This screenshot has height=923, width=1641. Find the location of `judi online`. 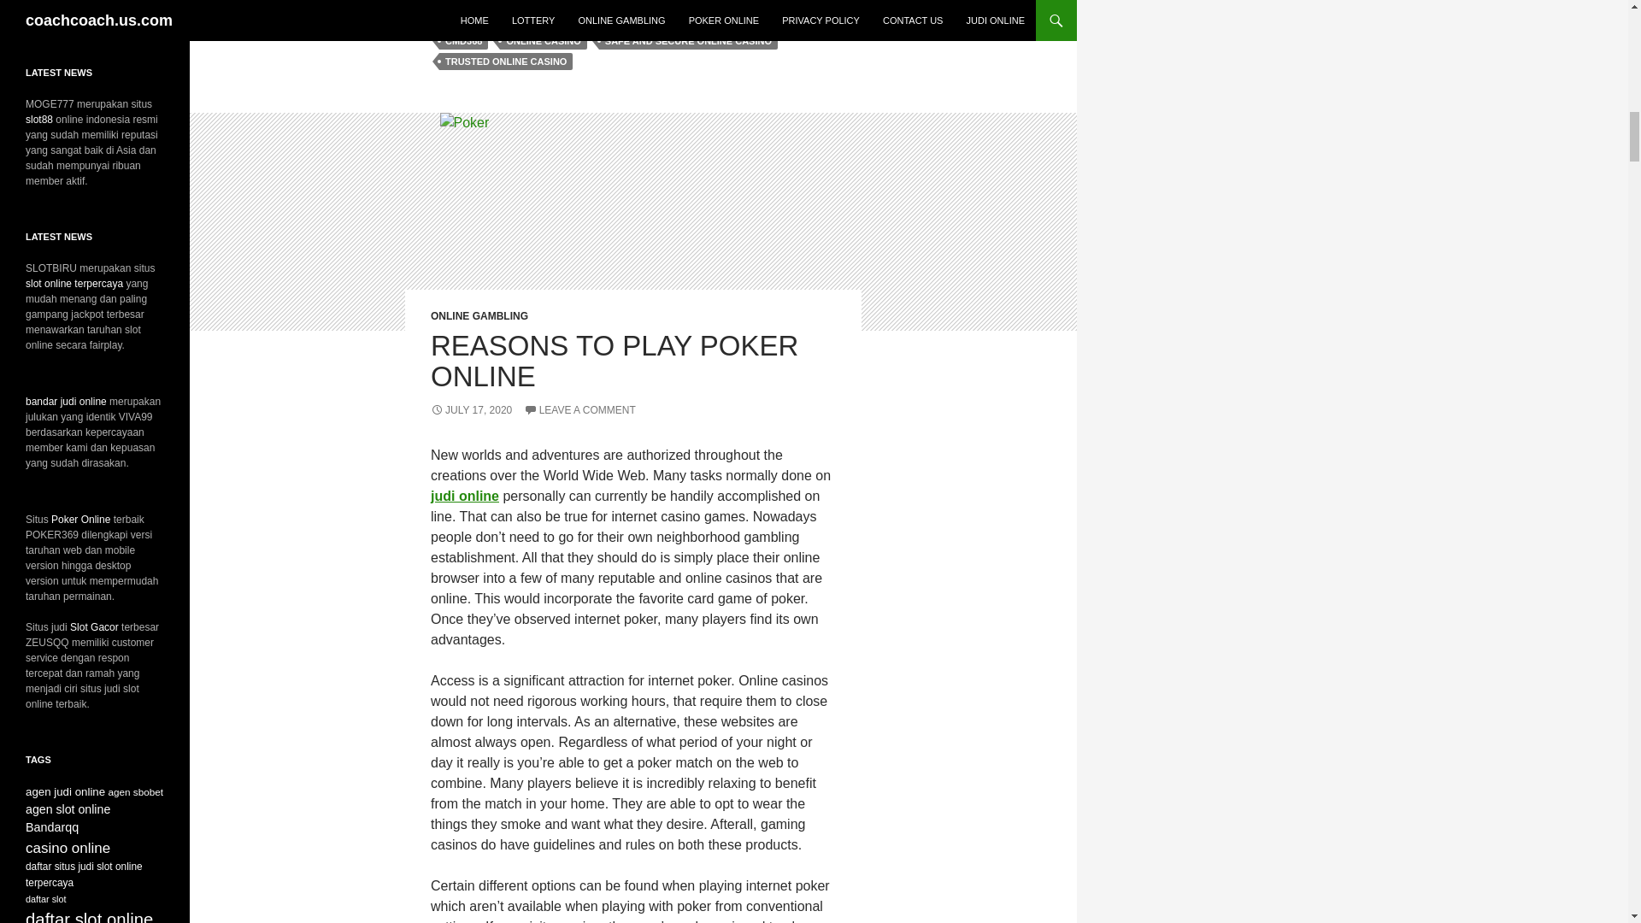

judi online is located at coordinates (464, 496).